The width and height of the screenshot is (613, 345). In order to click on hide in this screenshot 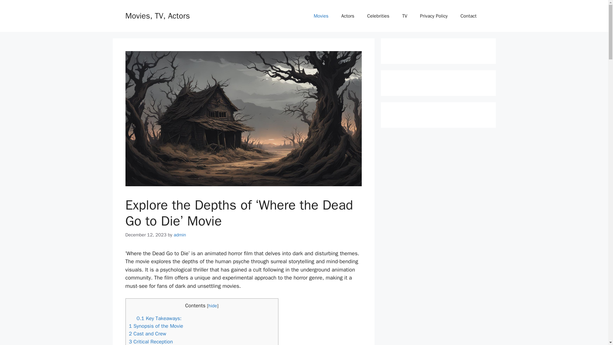, I will do `click(213, 305)`.